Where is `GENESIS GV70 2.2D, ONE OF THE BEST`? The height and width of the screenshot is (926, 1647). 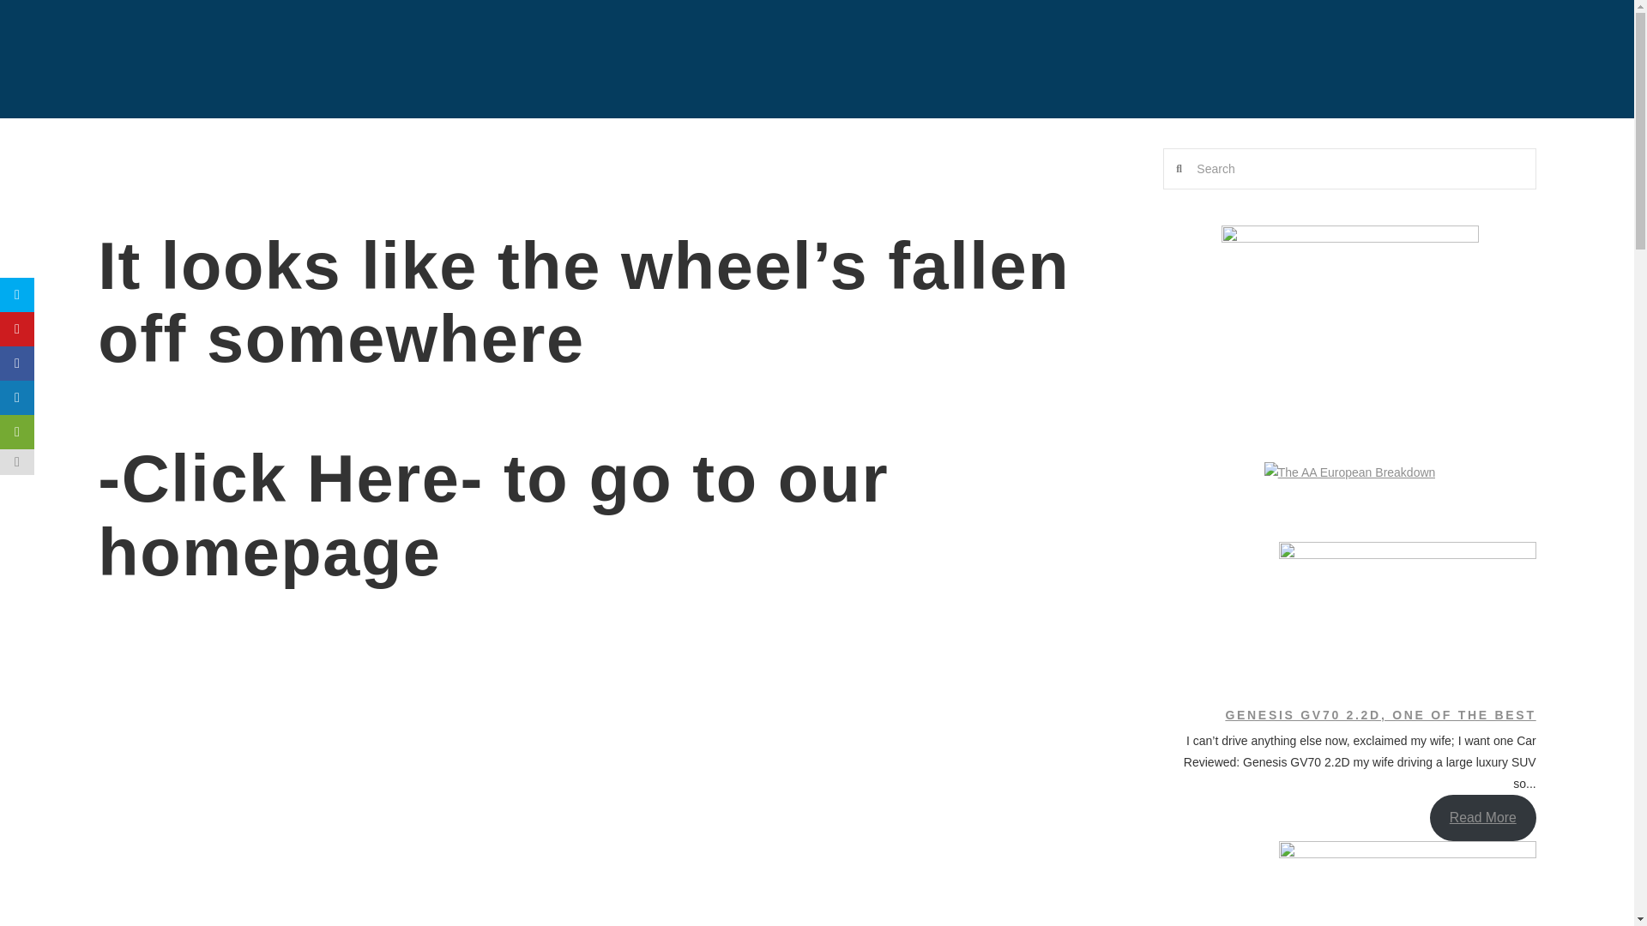
GENESIS GV70 2.2D, ONE OF THE BEST is located at coordinates (1379, 715).